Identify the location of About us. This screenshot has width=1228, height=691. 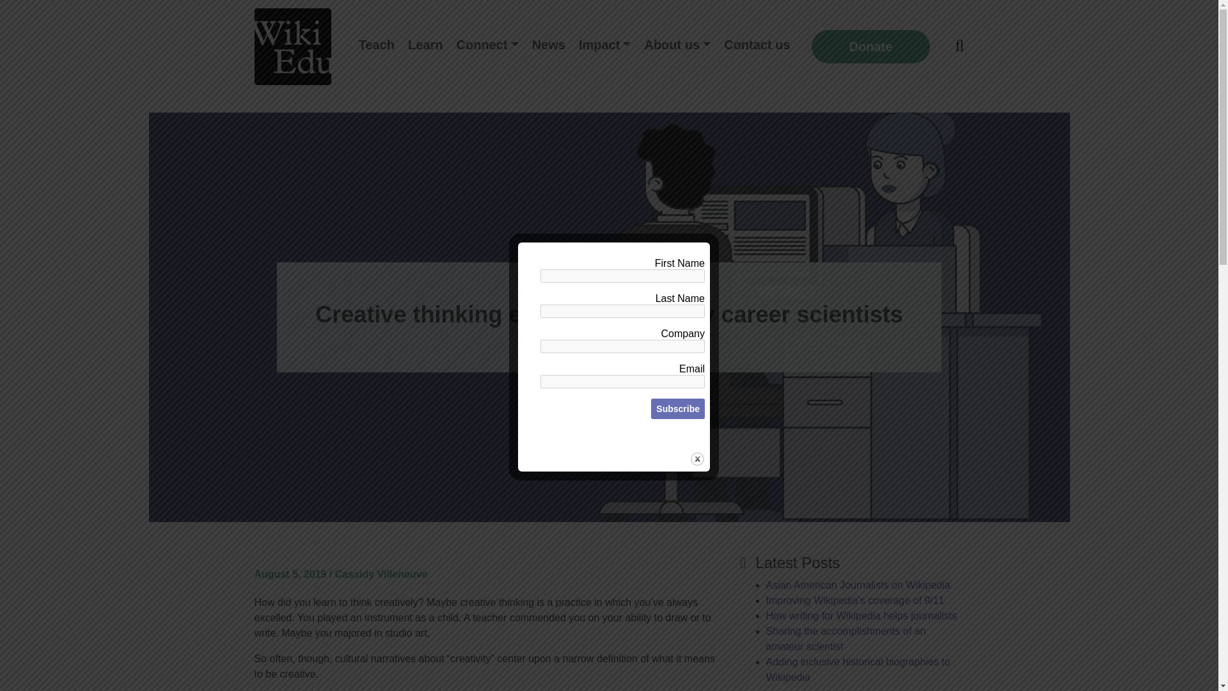
(677, 45).